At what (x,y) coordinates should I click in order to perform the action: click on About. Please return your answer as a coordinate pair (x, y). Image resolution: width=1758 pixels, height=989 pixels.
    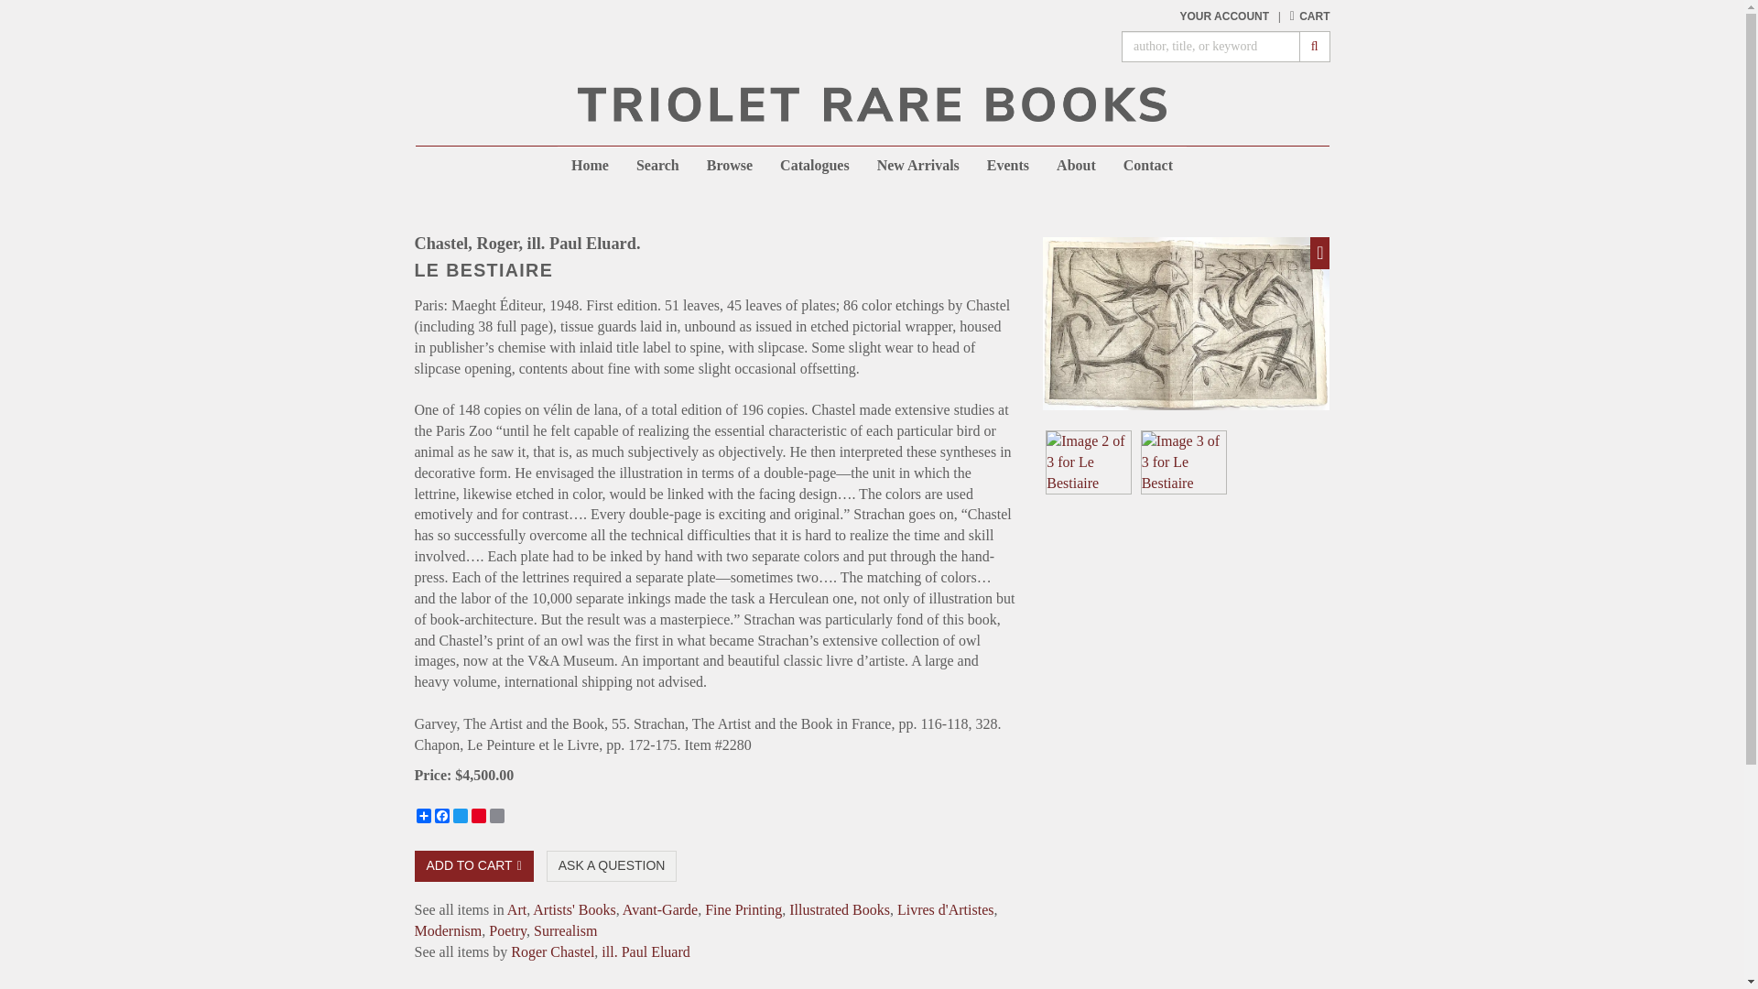
    Looking at the image, I should click on (1075, 165).